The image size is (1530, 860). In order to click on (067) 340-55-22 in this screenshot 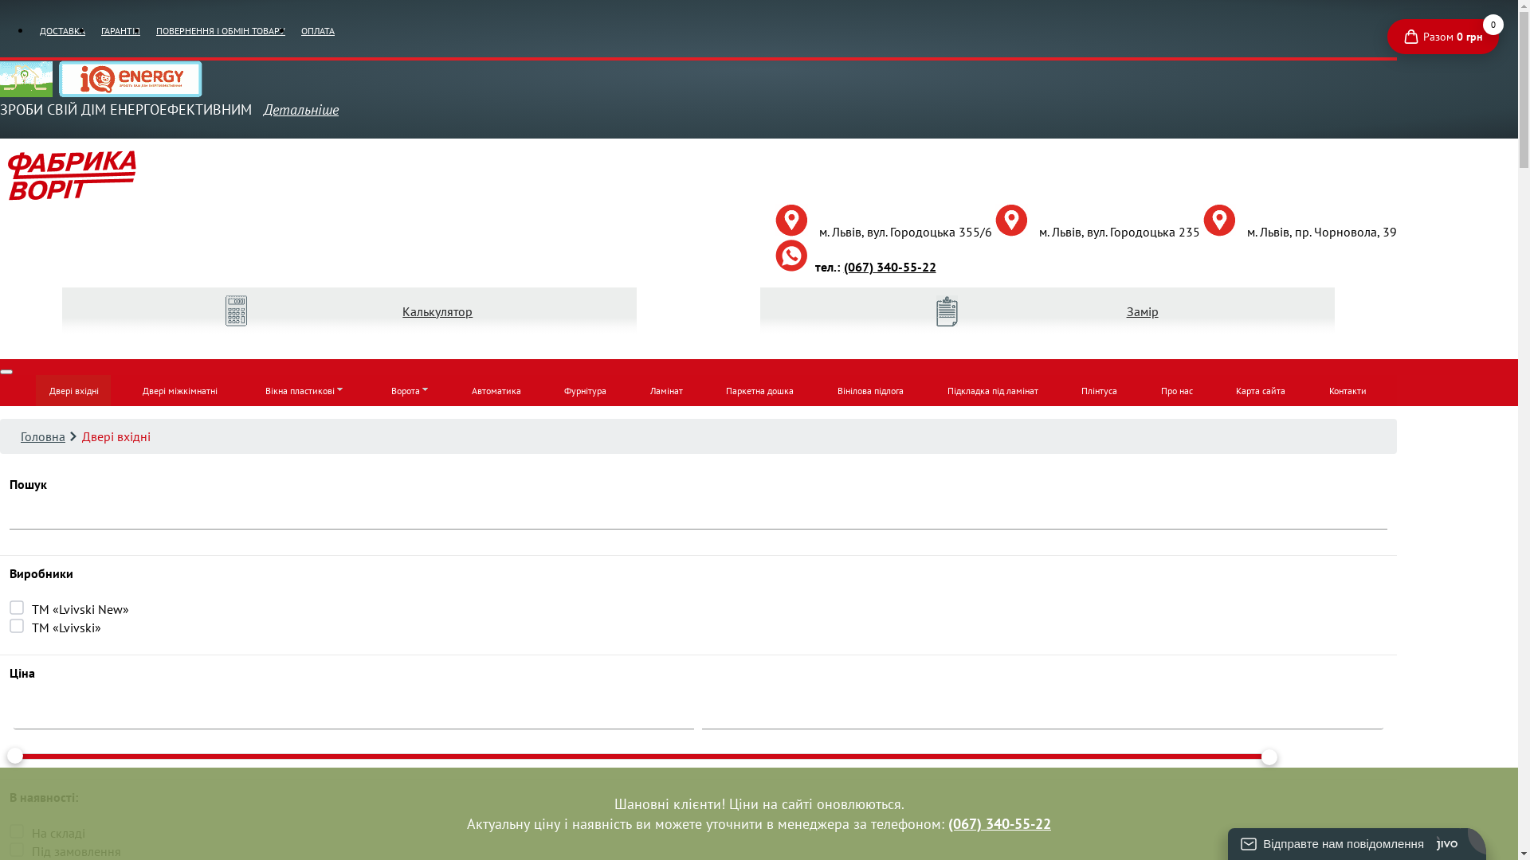, I will do `click(999, 823)`.